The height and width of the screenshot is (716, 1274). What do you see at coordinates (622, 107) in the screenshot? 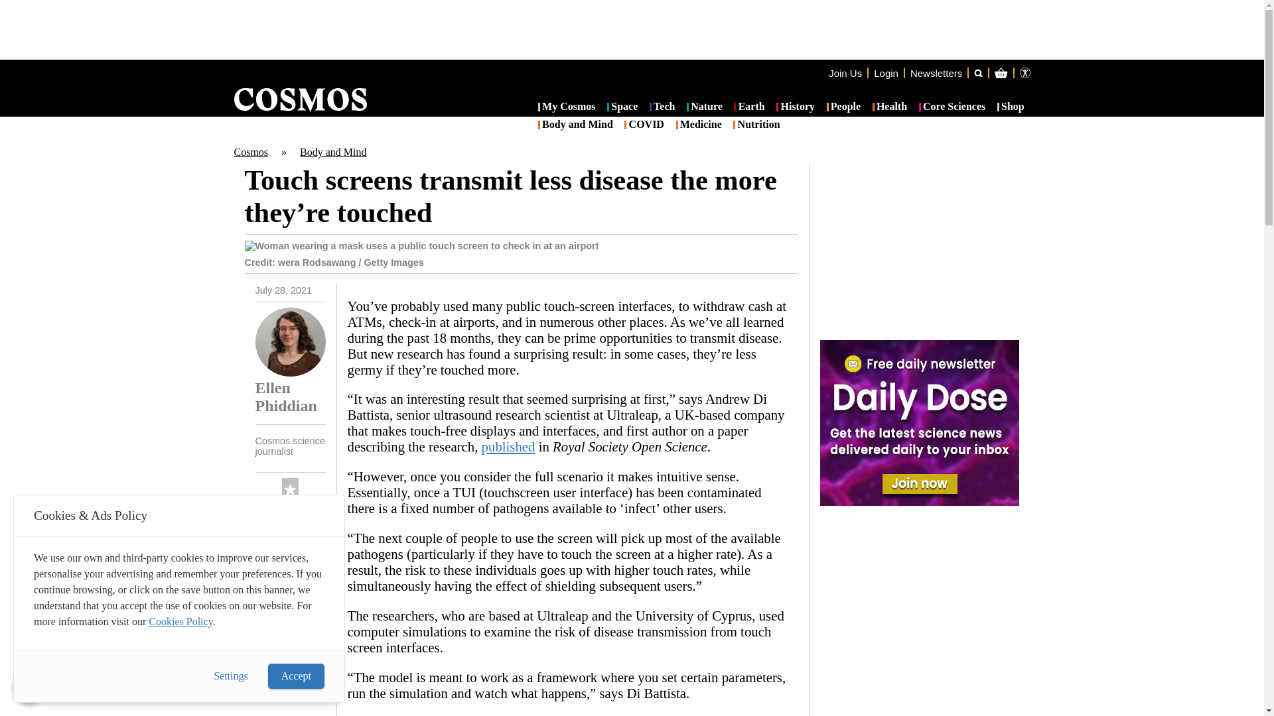
I see `Space` at bounding box center [622, 107].